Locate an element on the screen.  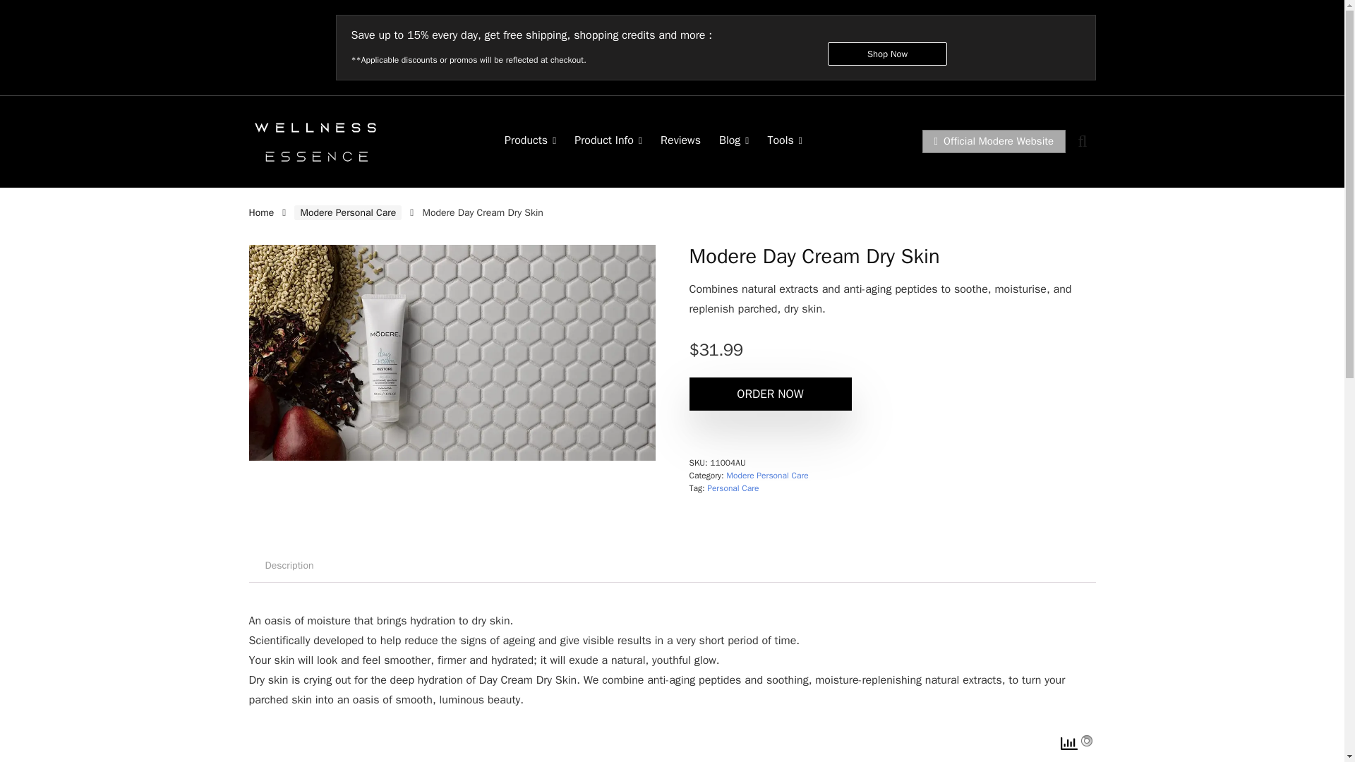
Shop Now is located at coordinates (888, 54).